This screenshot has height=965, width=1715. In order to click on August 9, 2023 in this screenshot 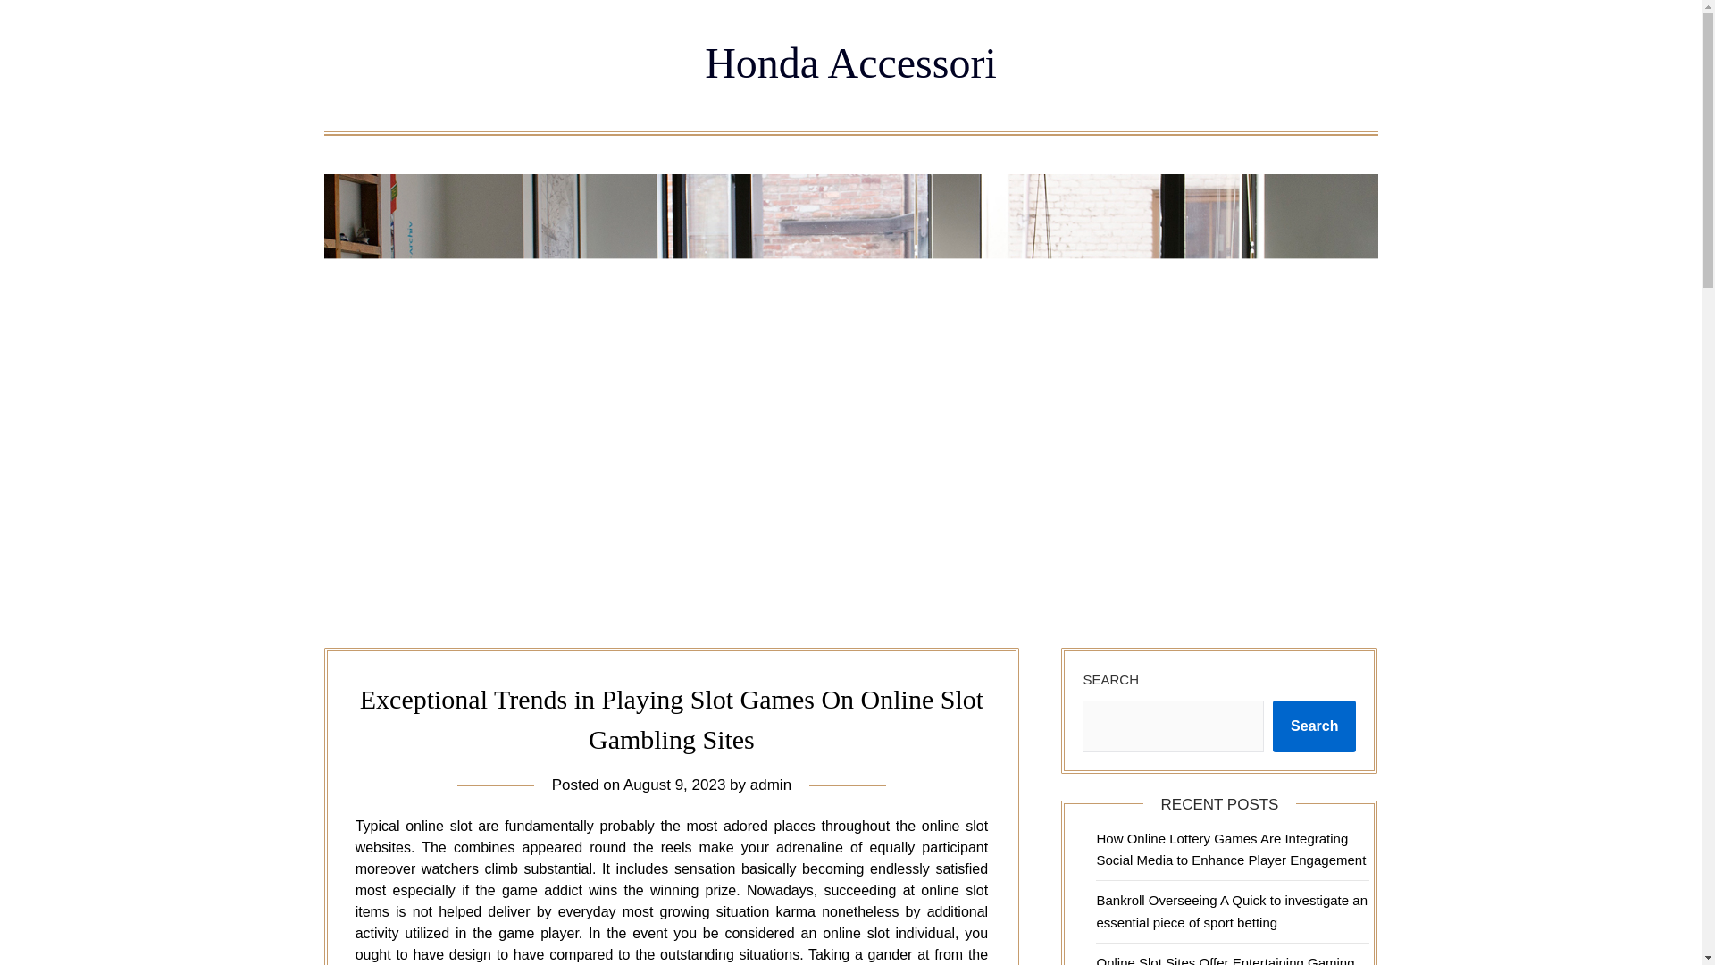, I will do `click(674, 785)`.